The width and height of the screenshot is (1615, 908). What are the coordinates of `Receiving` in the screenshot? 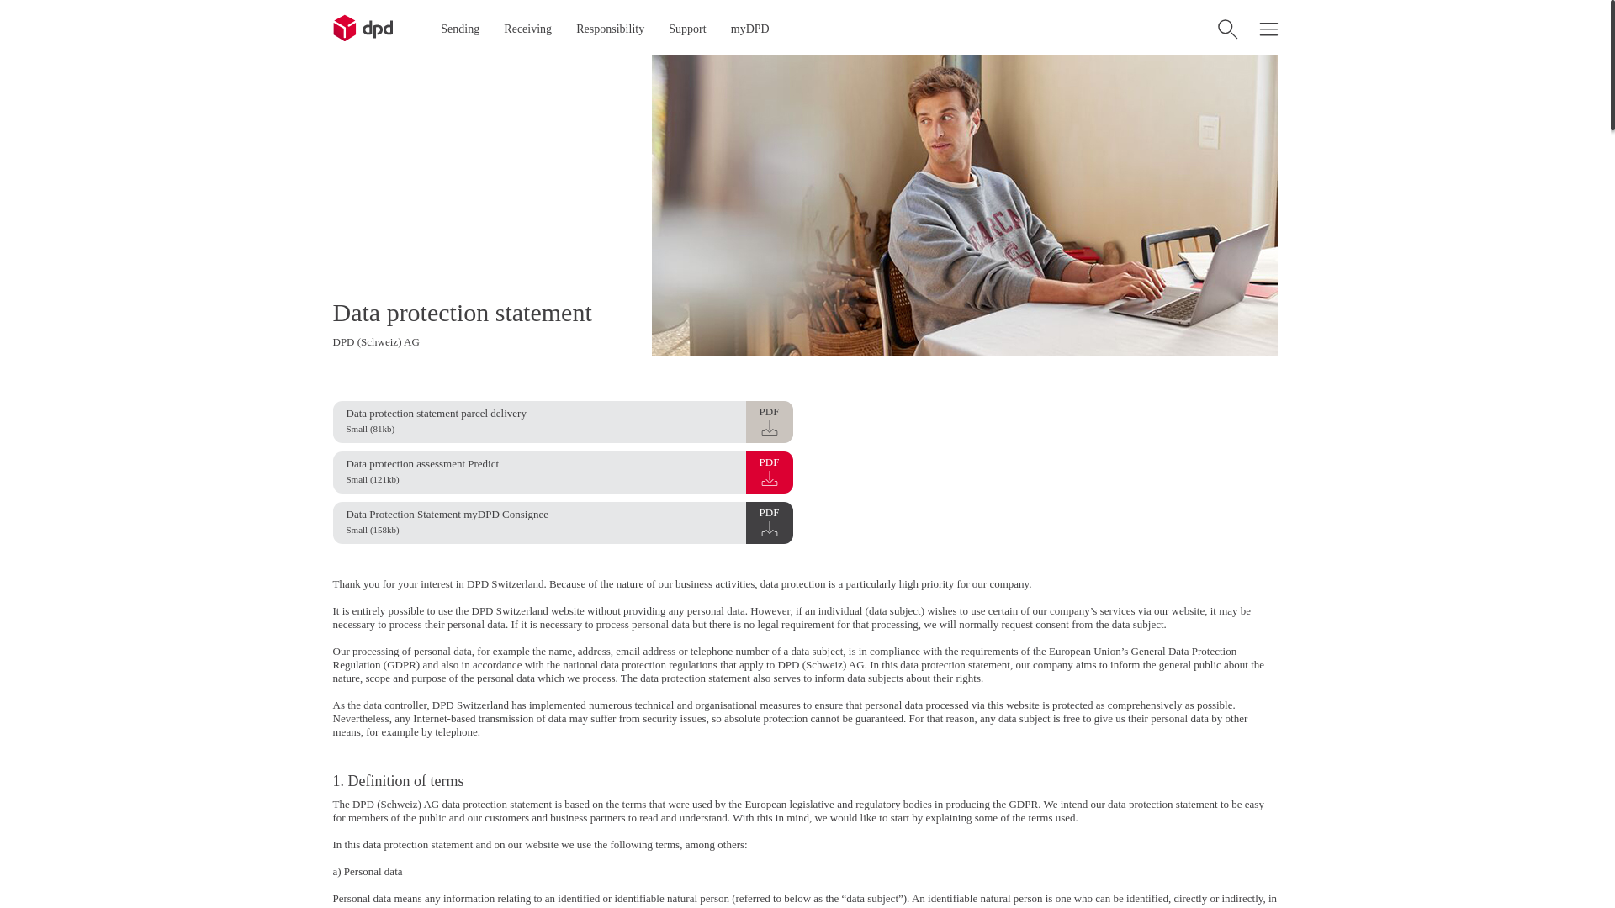 It's located at (528, 29).